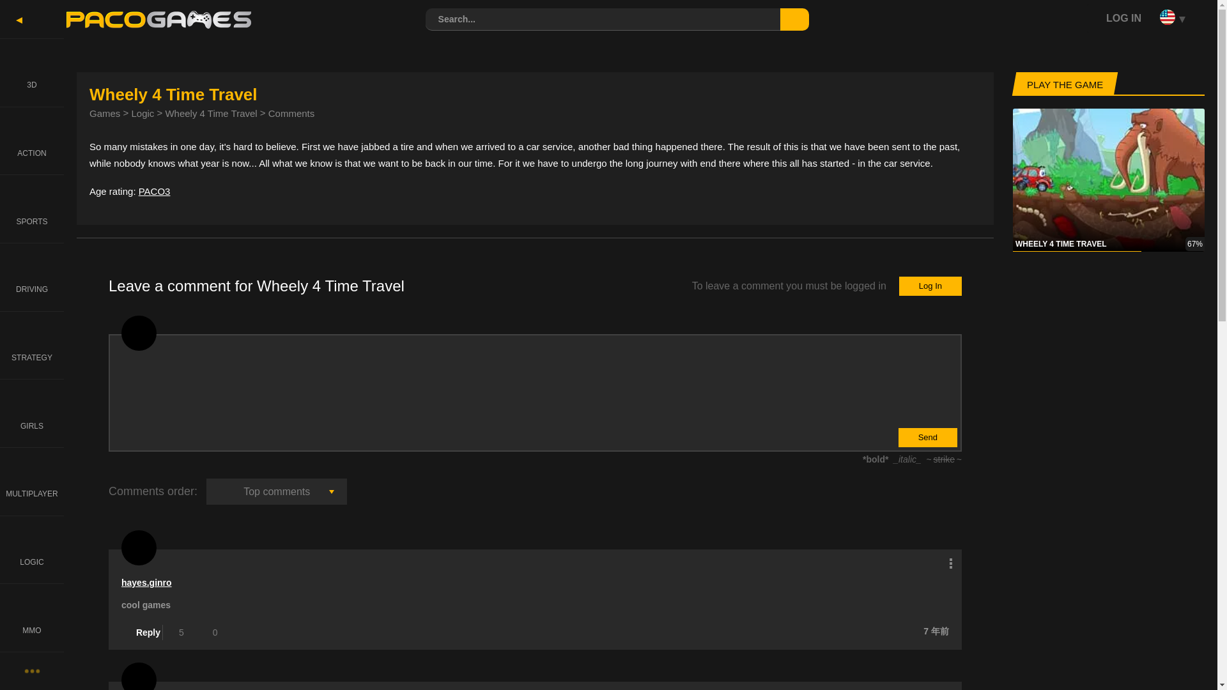 This screenshot has height=690, width=1227. I want to click on Wheely 4 Time Travel, so click(210, 112).